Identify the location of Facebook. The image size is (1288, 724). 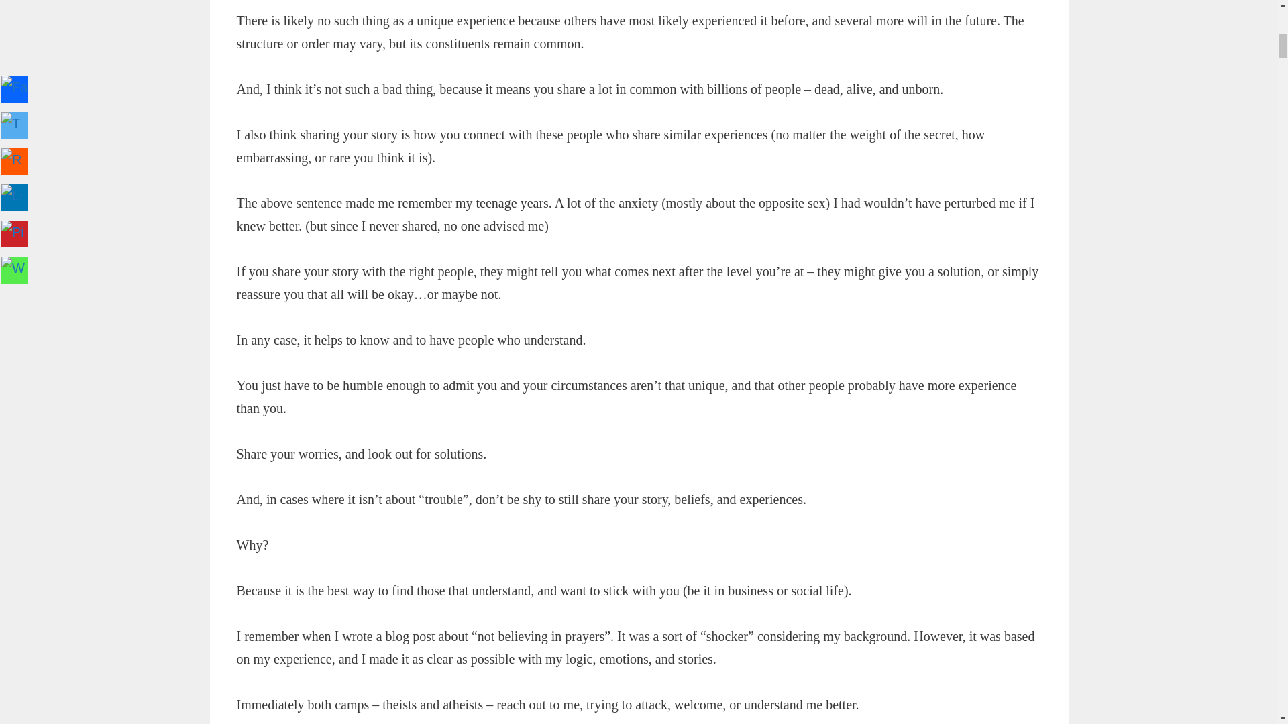
(250, 4).